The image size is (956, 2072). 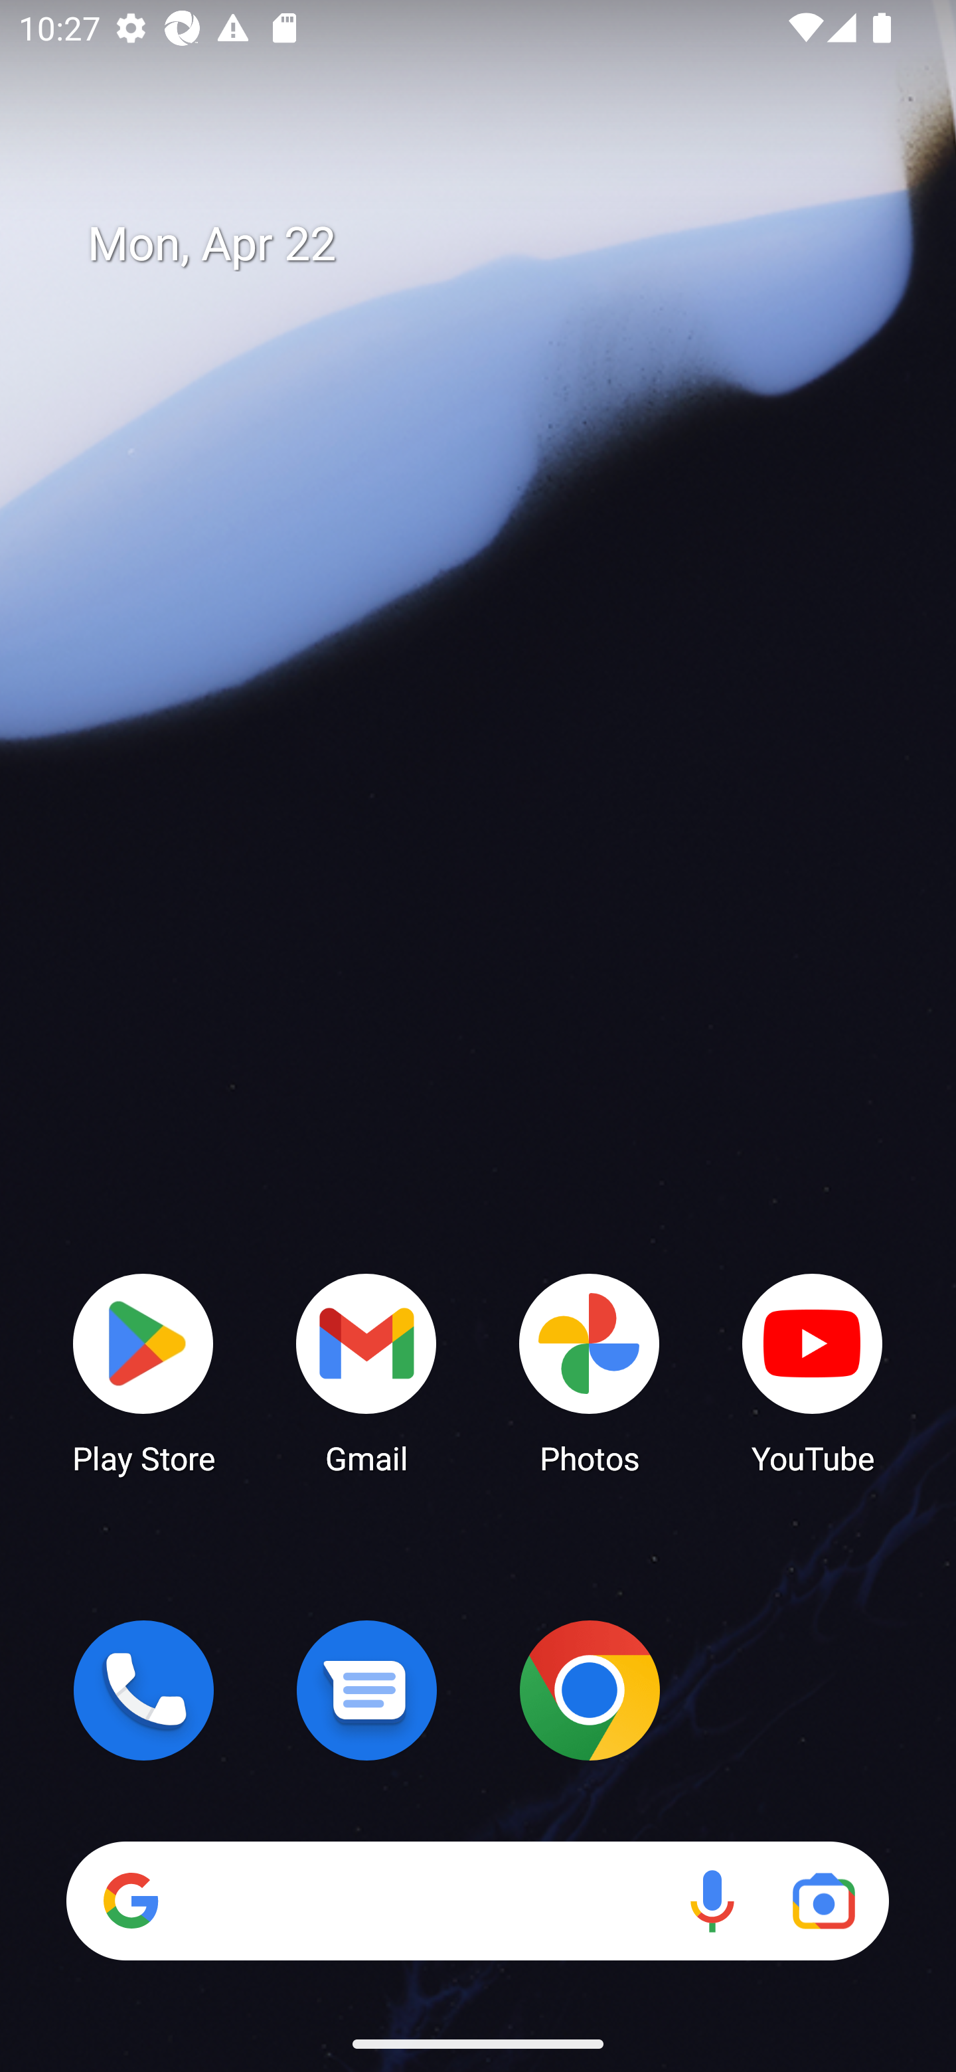 What do you see at coordinates (143, 1372) in the screenshot?
I see `Play Store` at bounding box center [143, 1372].